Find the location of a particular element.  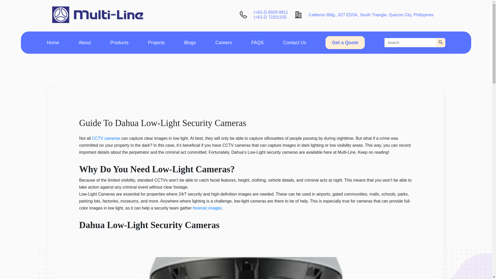

Careers is located at coordinates (224, 42).